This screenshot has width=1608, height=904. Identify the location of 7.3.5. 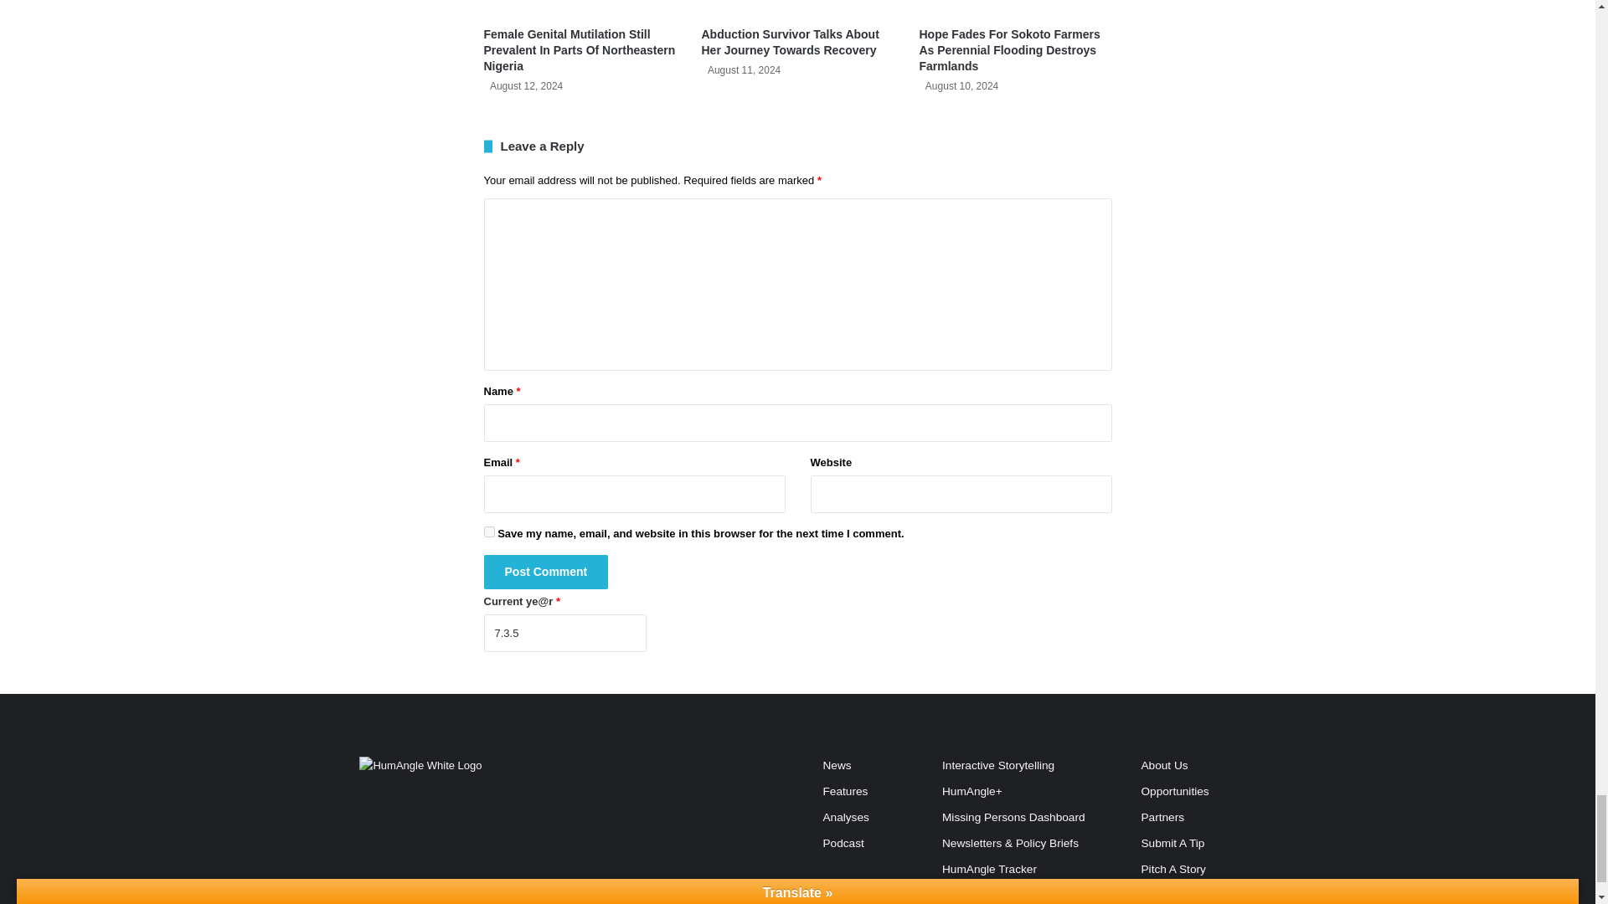
(564, 633).